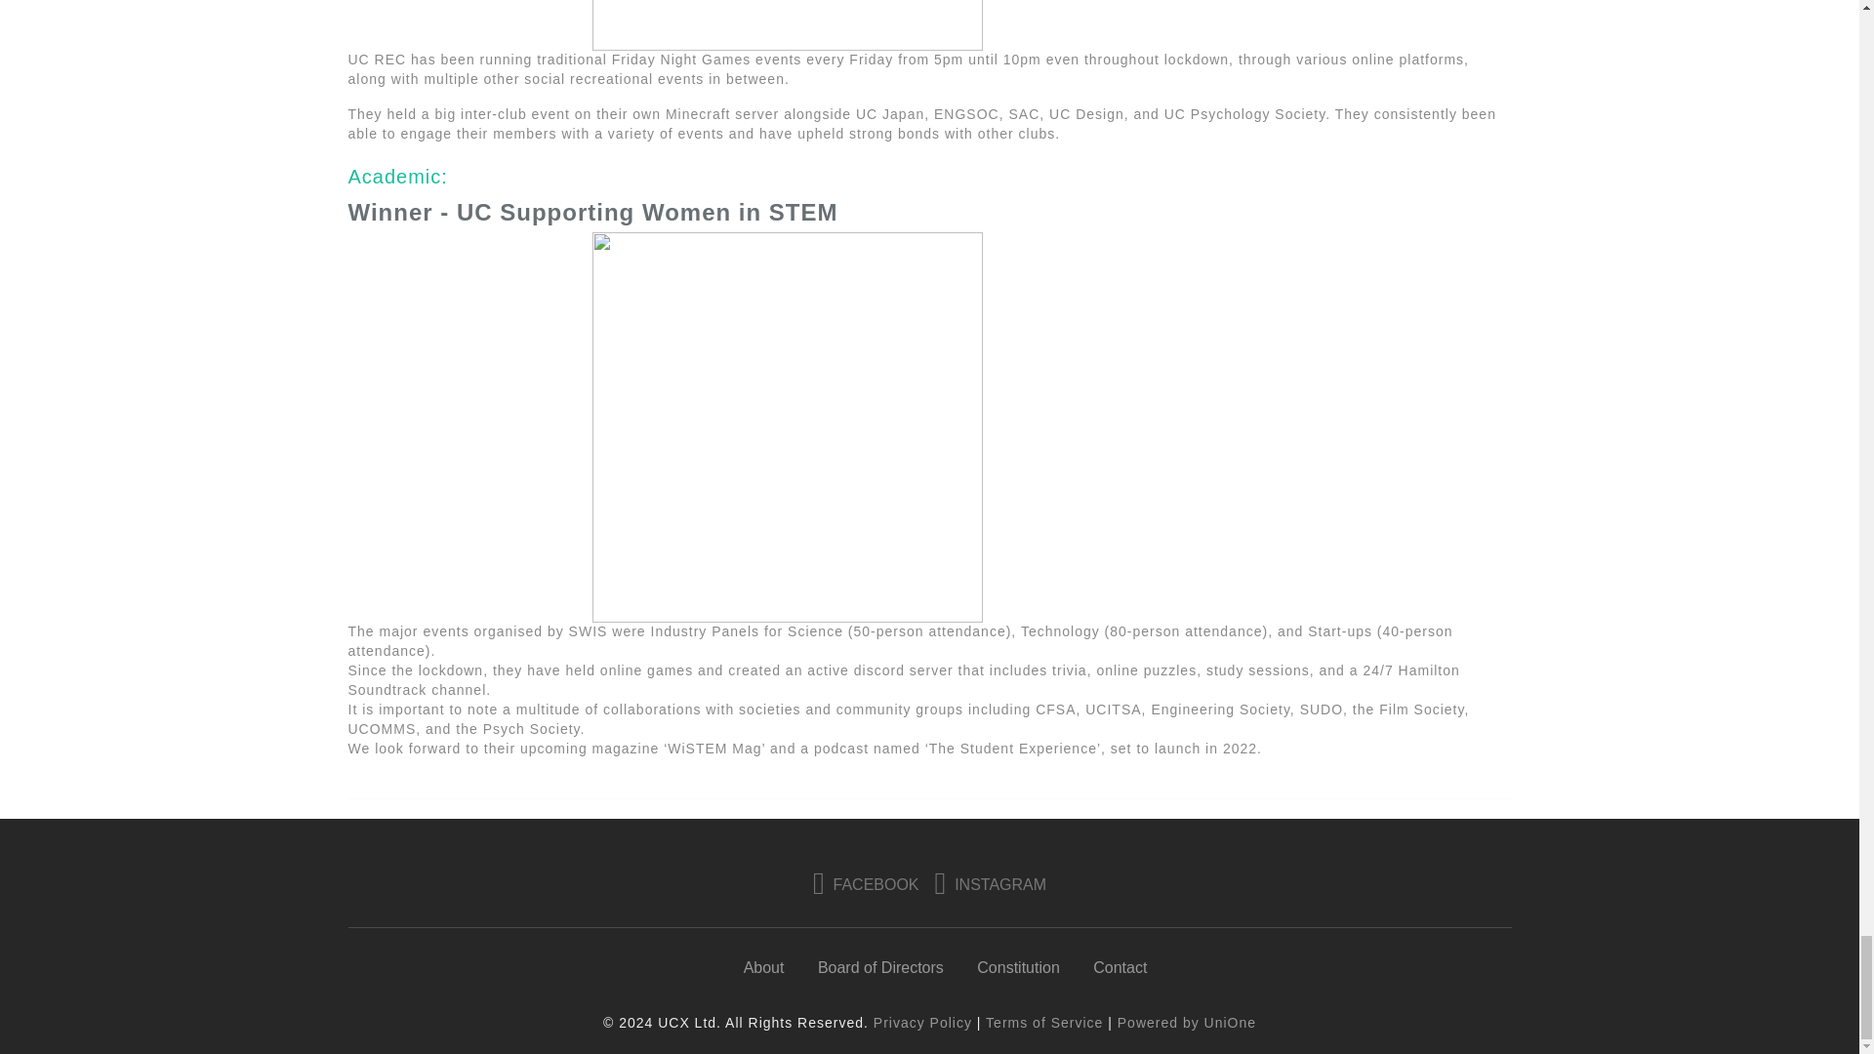  Describe the element at coordinates (992, 884) in the screenshot. I see `INSTAGRAM` at that location.